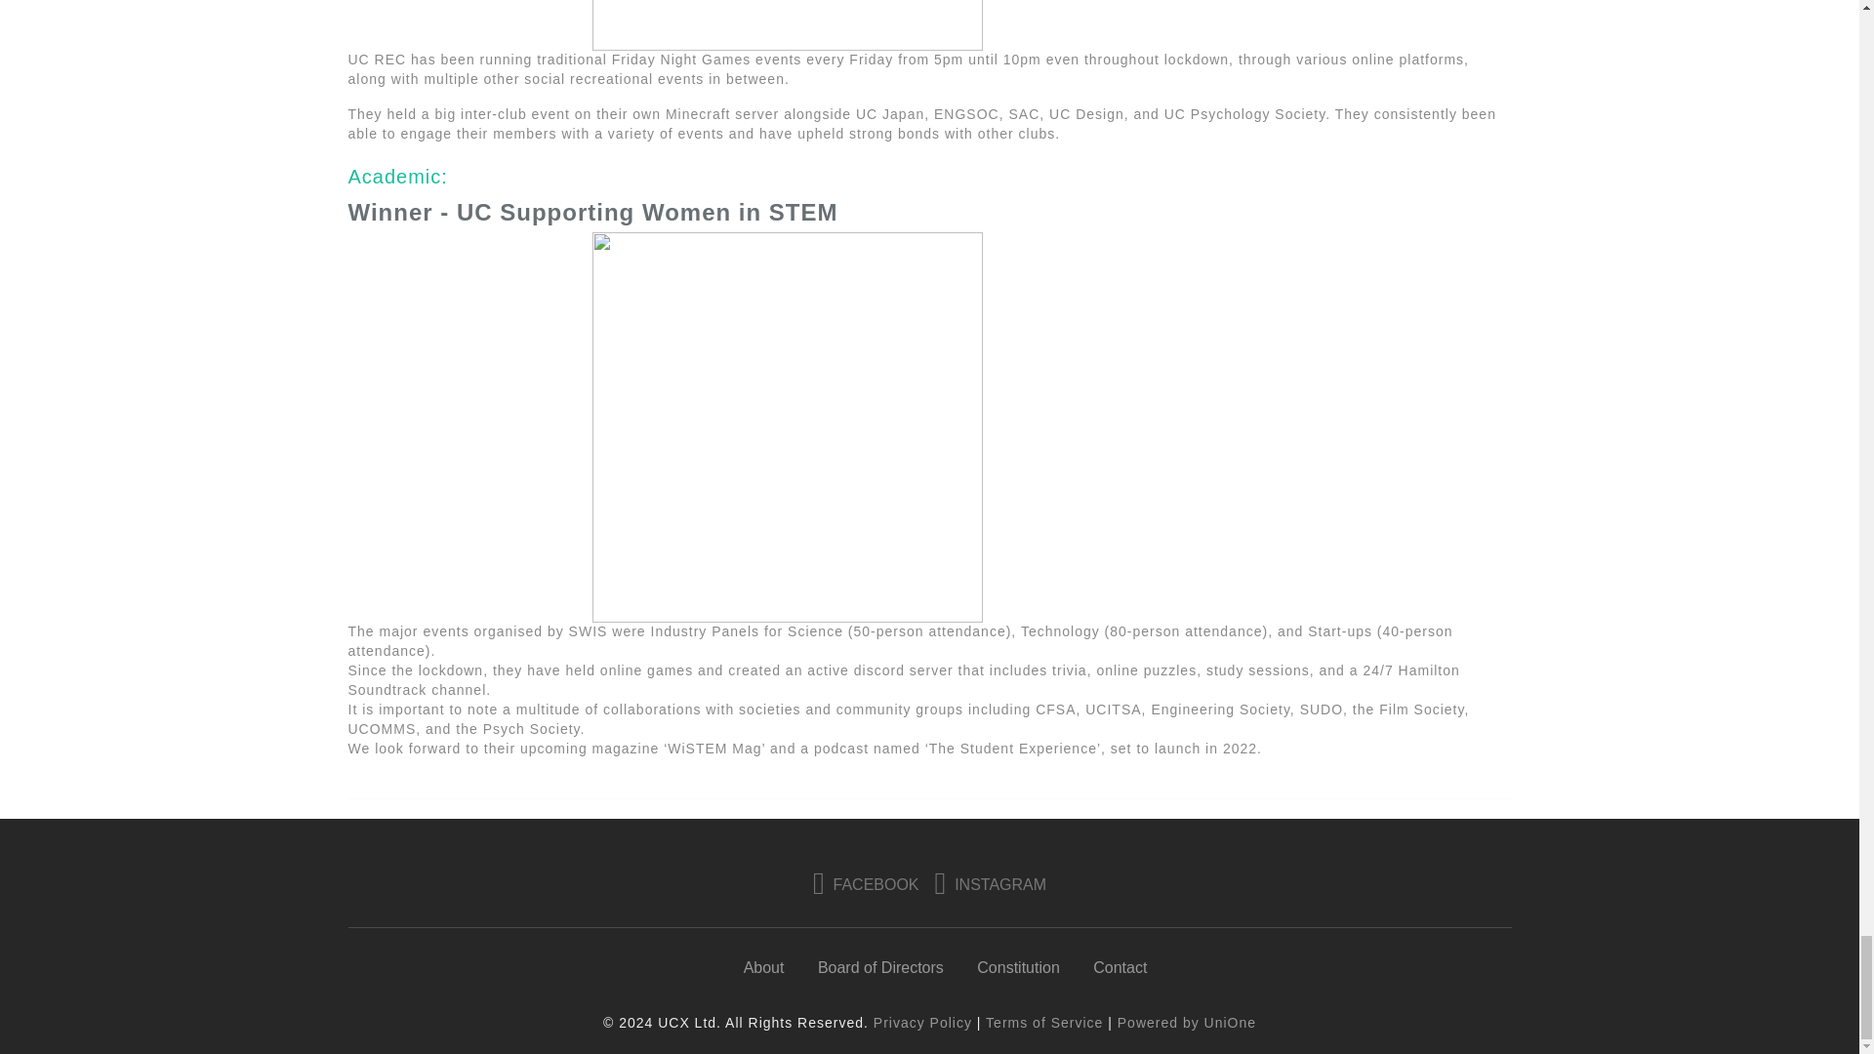  Describe the element at coordinates (992, 884) in the screenshot. I see `INSTAGRAM` at that location.